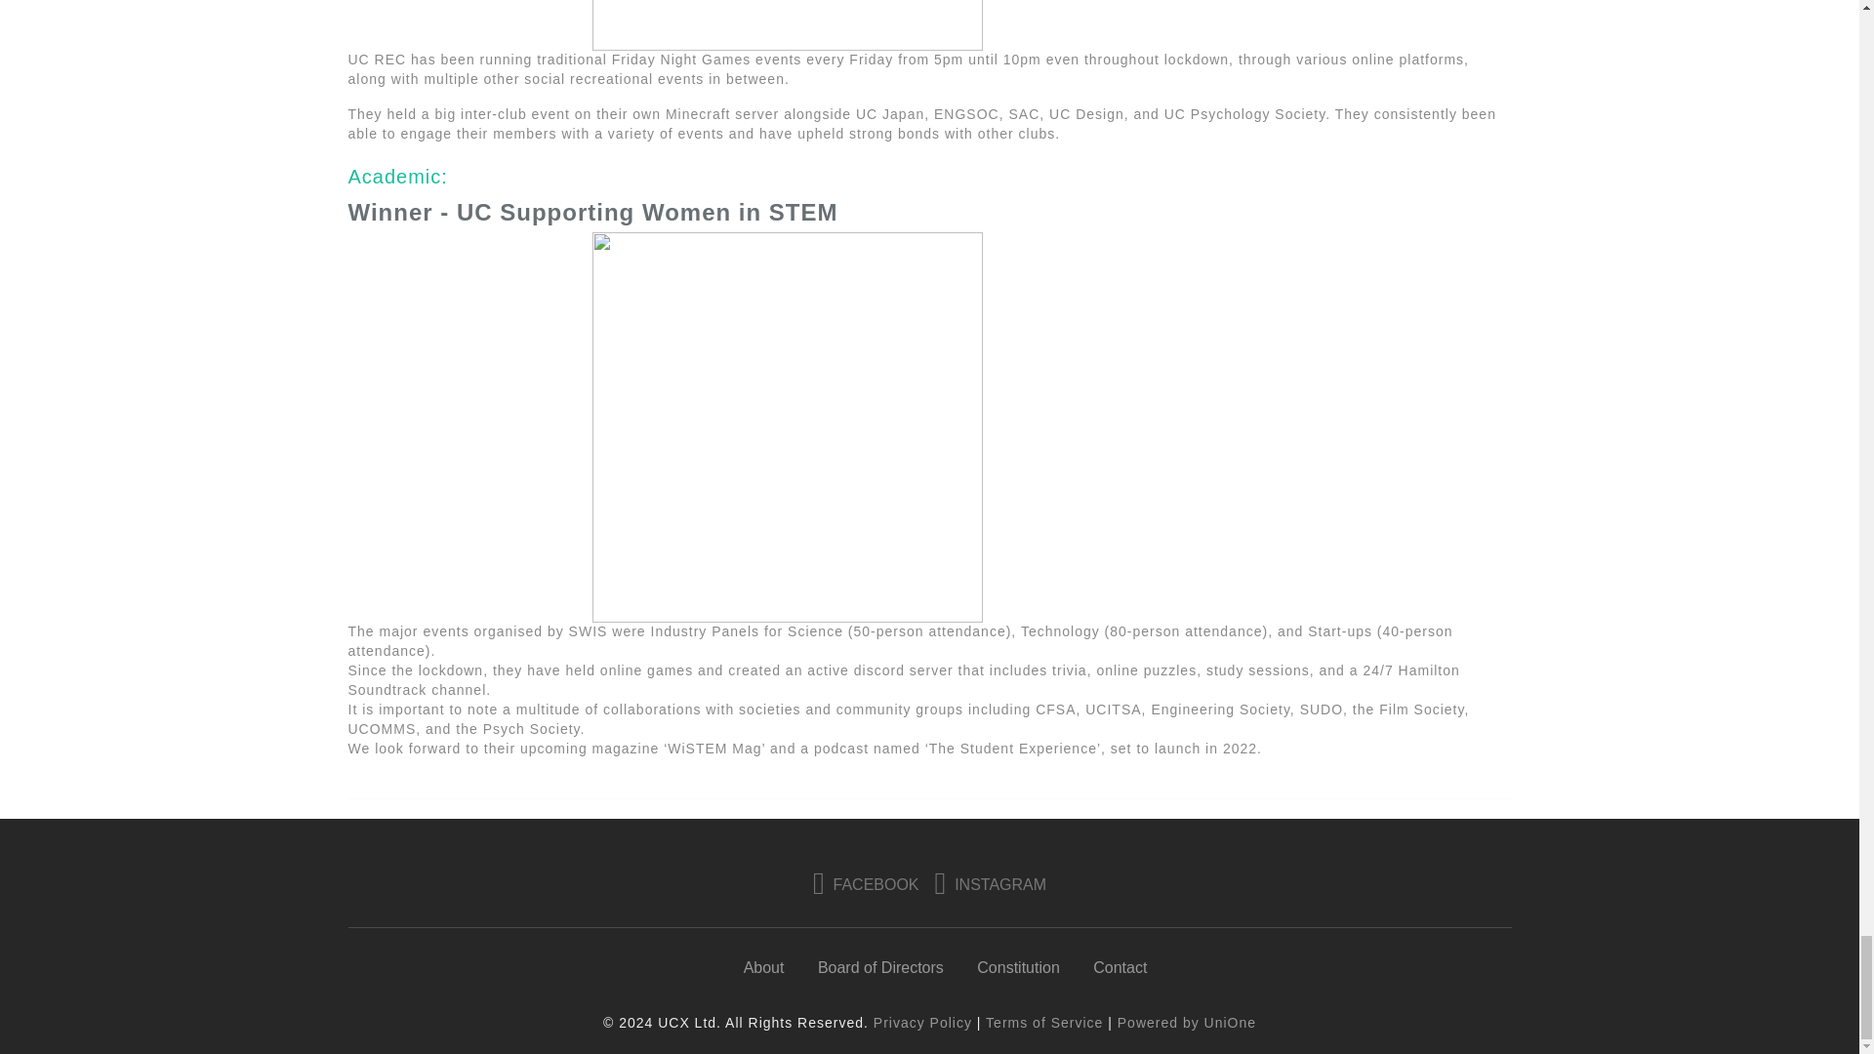  Describe the element at coordinates (992, 884) in the screenshot. I see `INSTAGRAM` at that location.